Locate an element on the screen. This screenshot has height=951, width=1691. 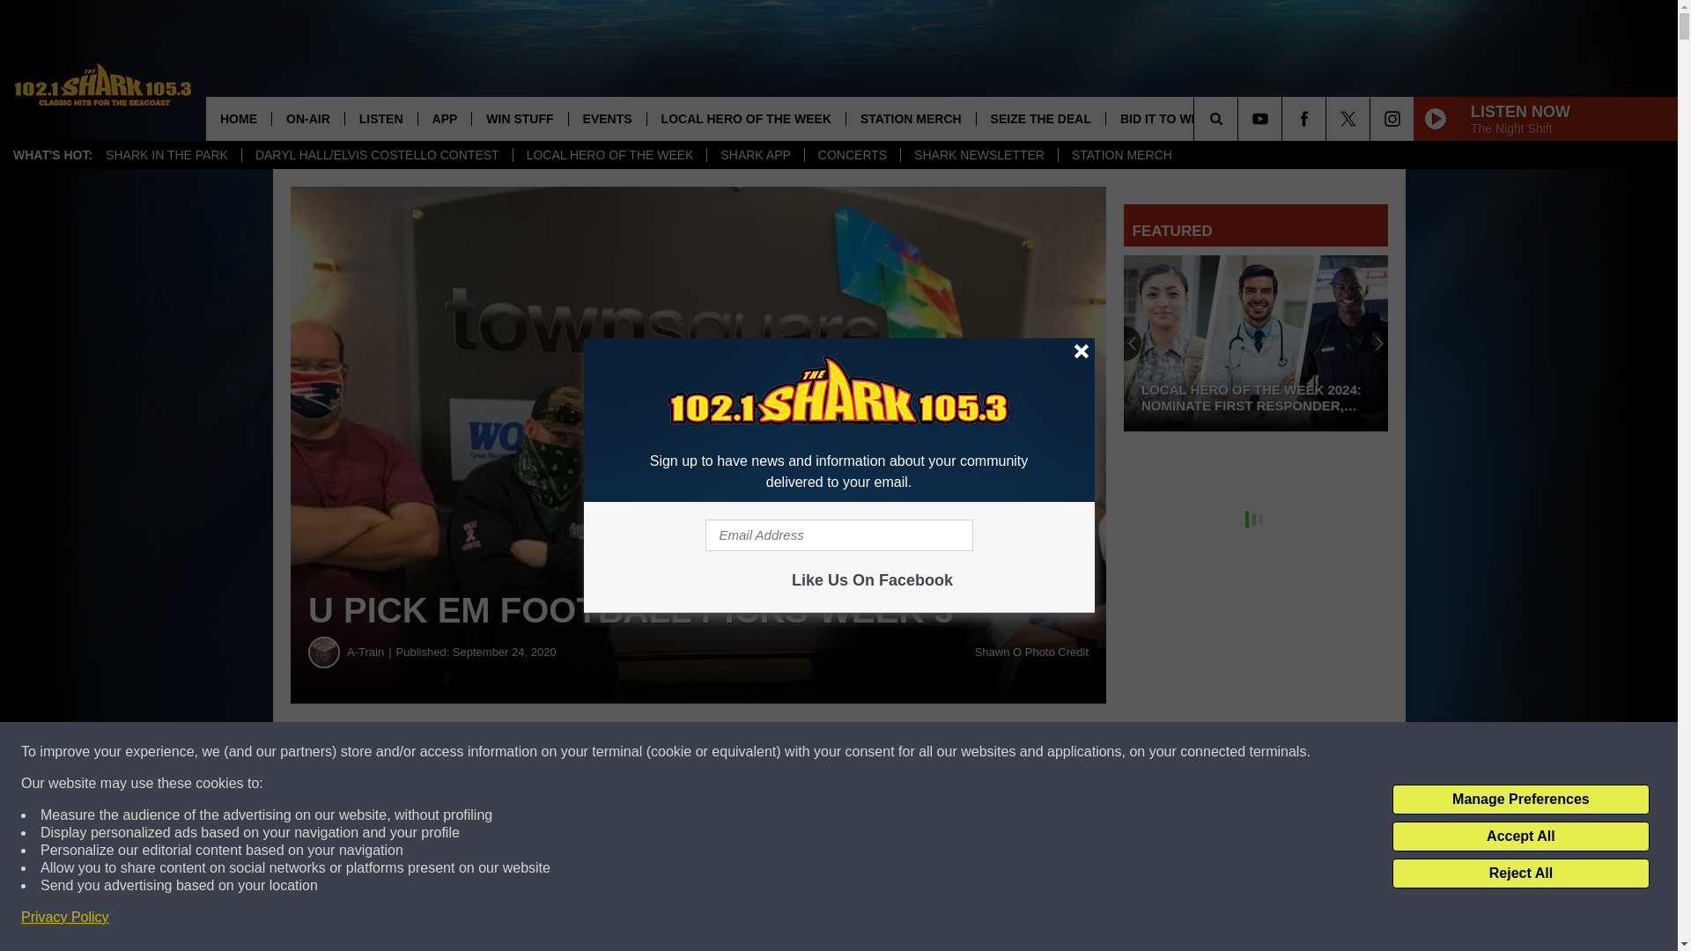
WIN STUFF is located at coordinates (519, 118).